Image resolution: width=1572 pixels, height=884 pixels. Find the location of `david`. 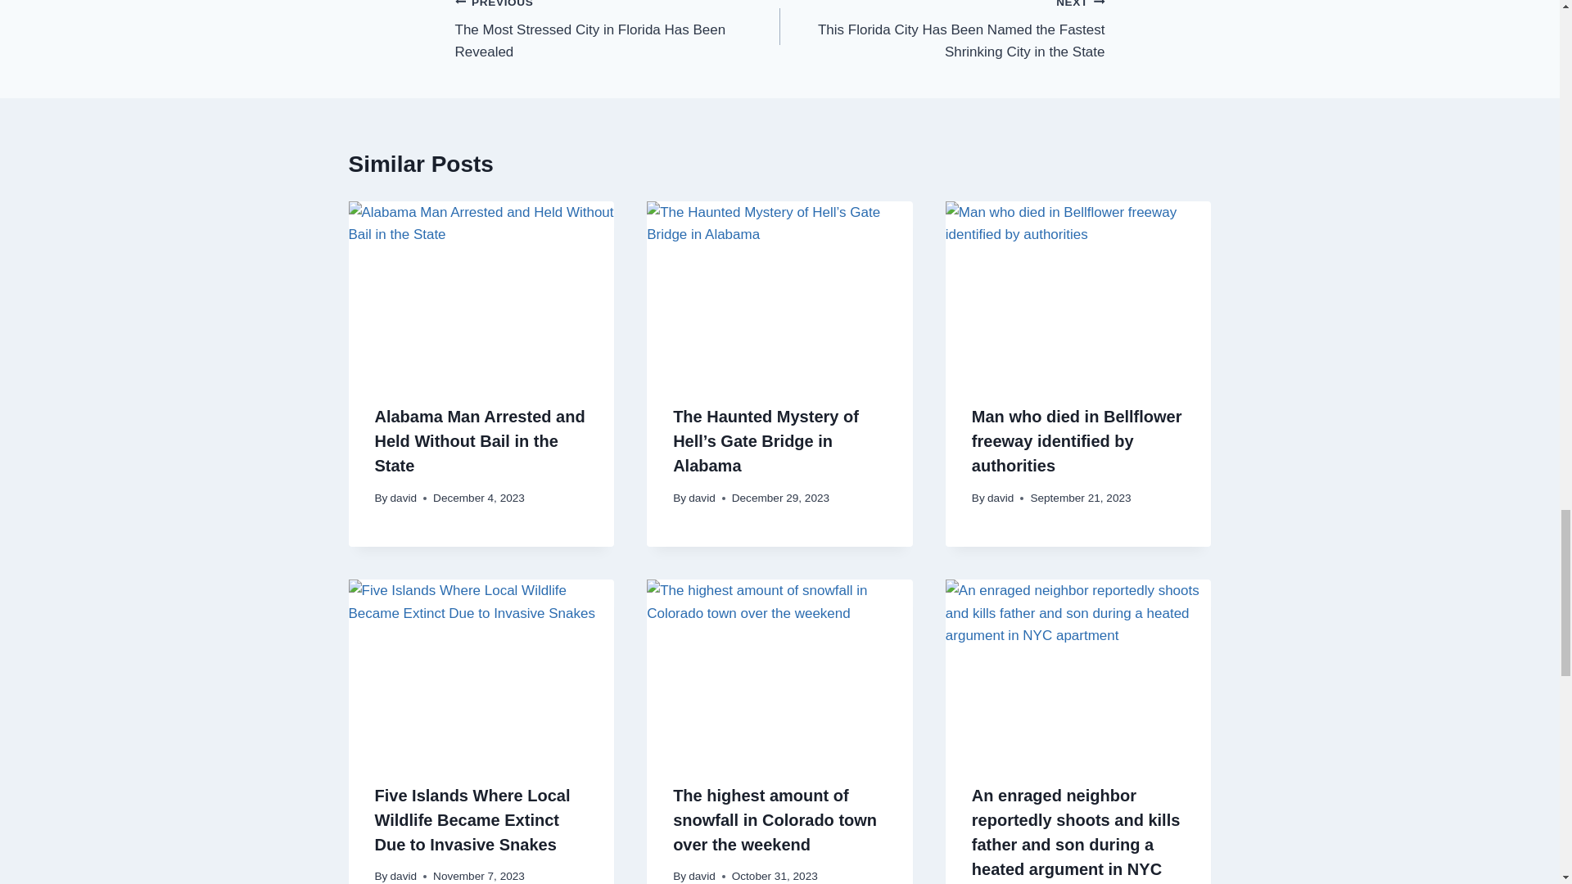

david is located at coordinates (701, 876).